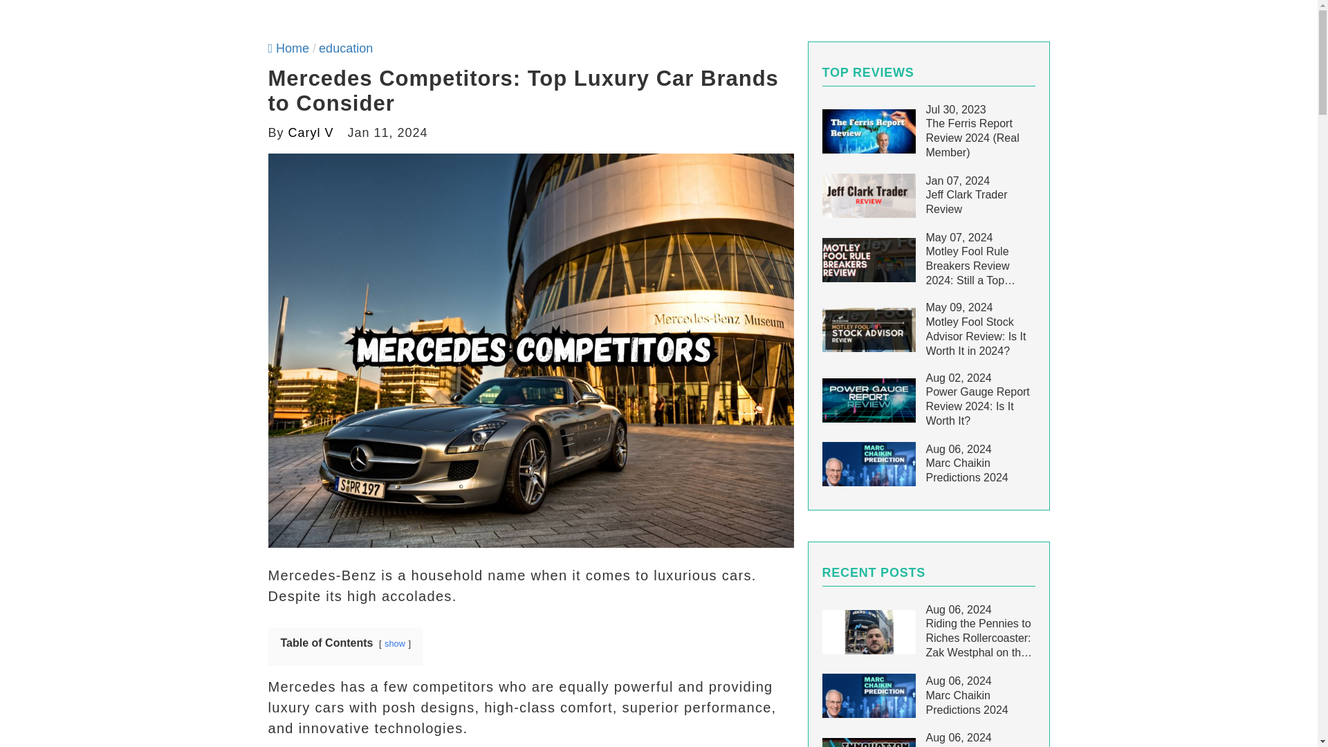 The width and height of the screenshot is (1328, 747). I want to click on Category Name, so click(346, 48).